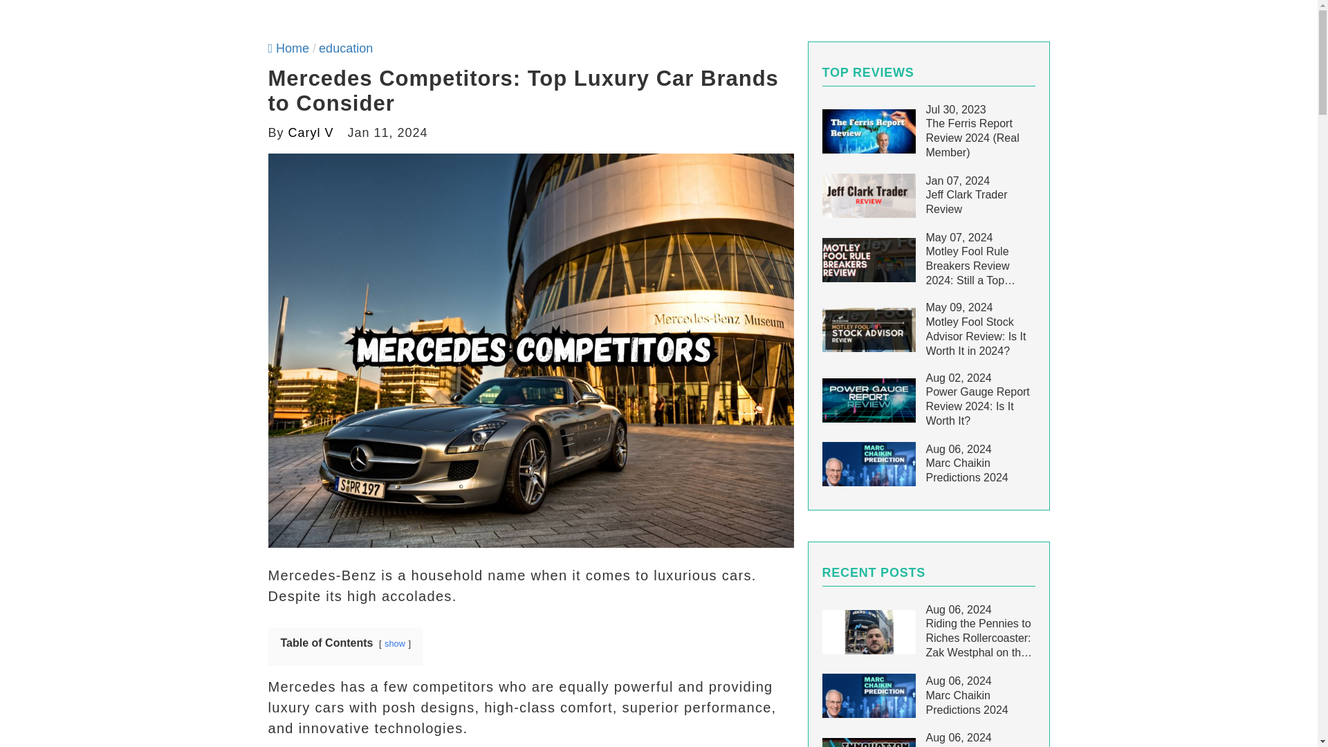 The width and height of the screenshot is (1328, 747). I want to click on Category Name, so click(346, 48).